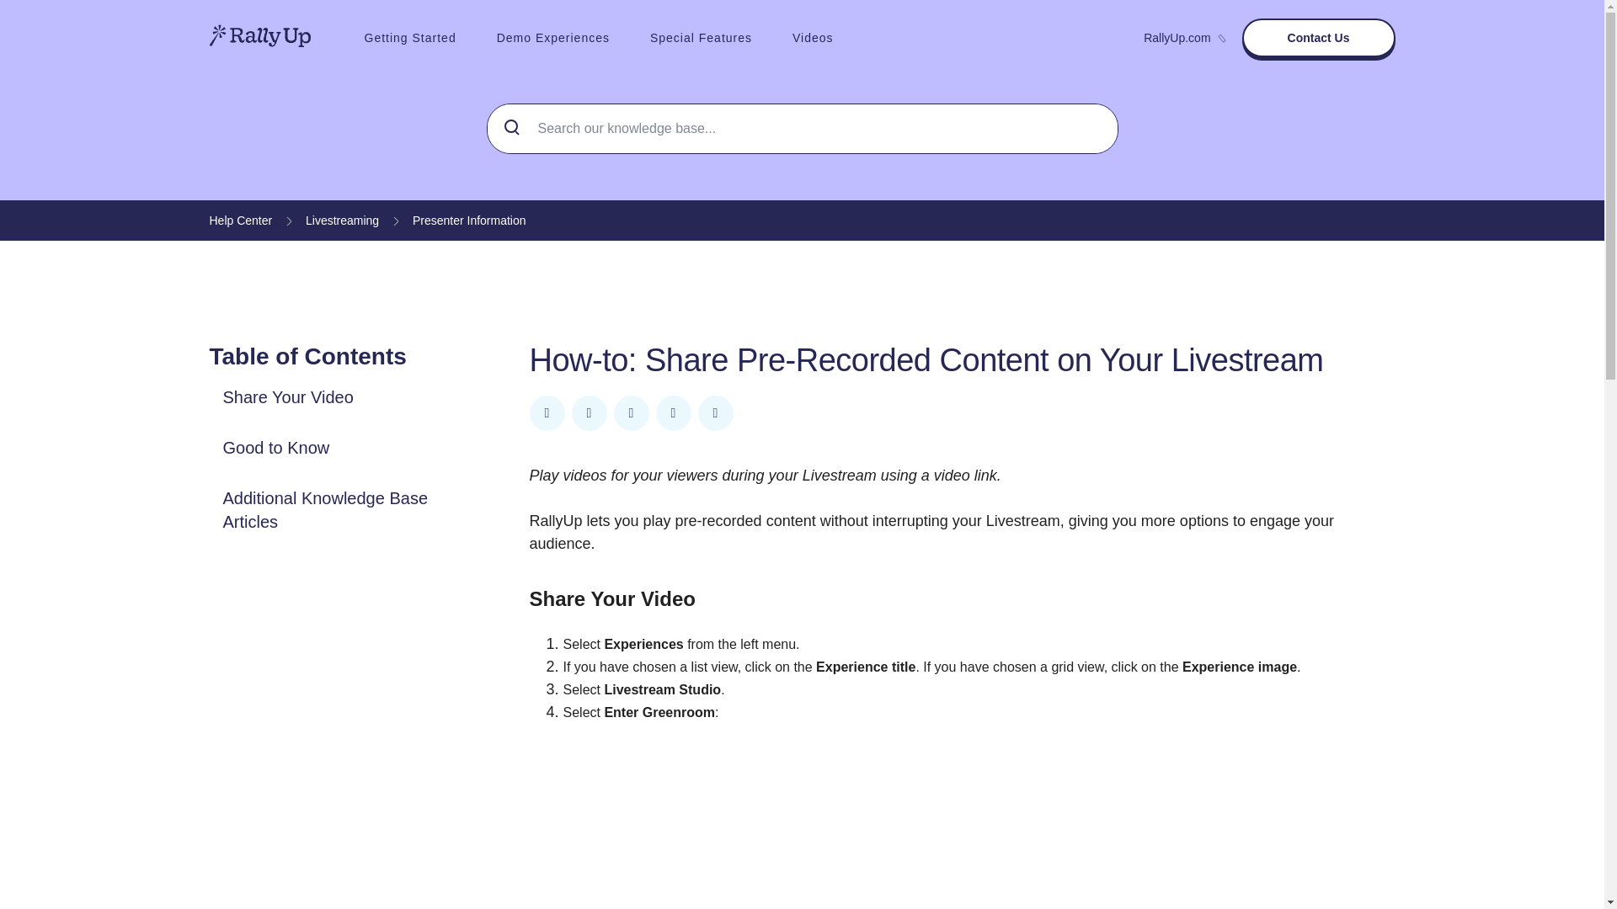 This screenshot has width=1617, height=909. Describe the element at coordinates (701, 37) in the screenshot. I see `Special Features` at that location.